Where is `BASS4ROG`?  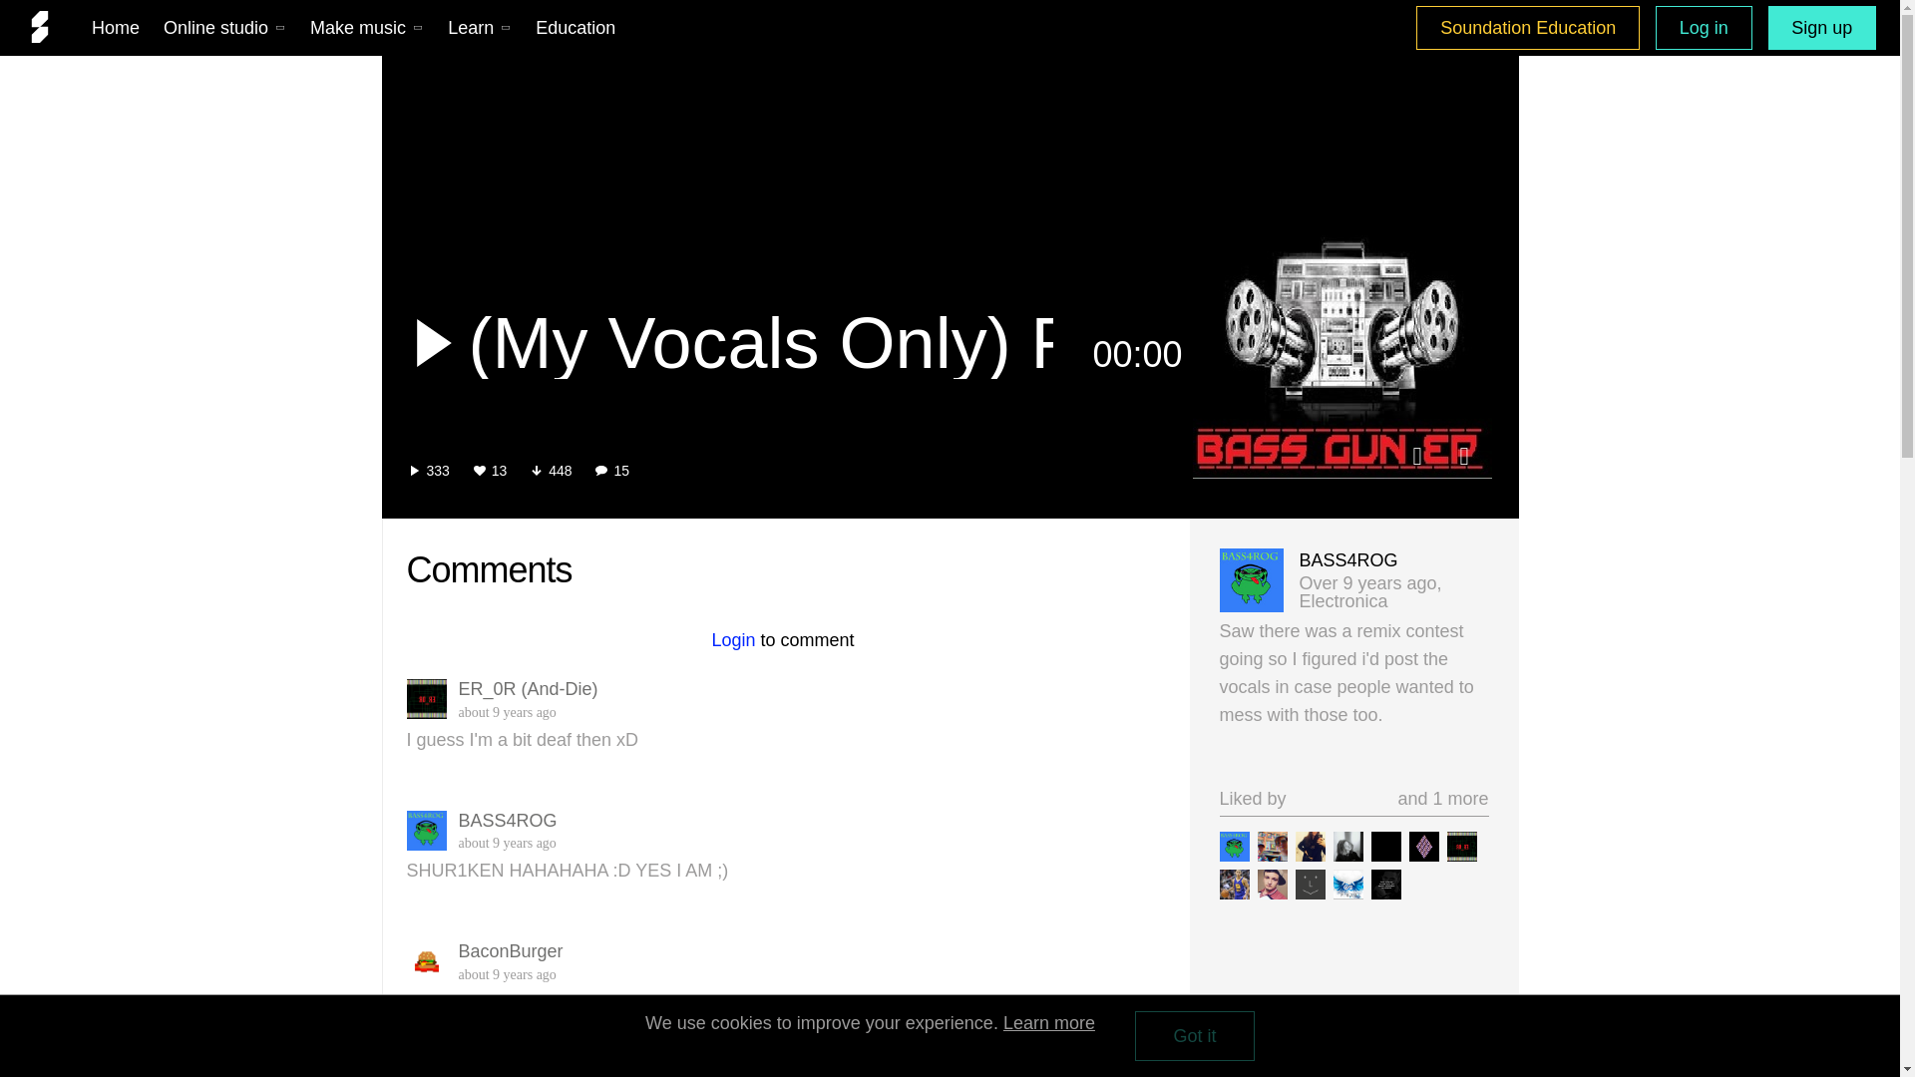
BASS4ROG is located at coordinates (1233, 846).